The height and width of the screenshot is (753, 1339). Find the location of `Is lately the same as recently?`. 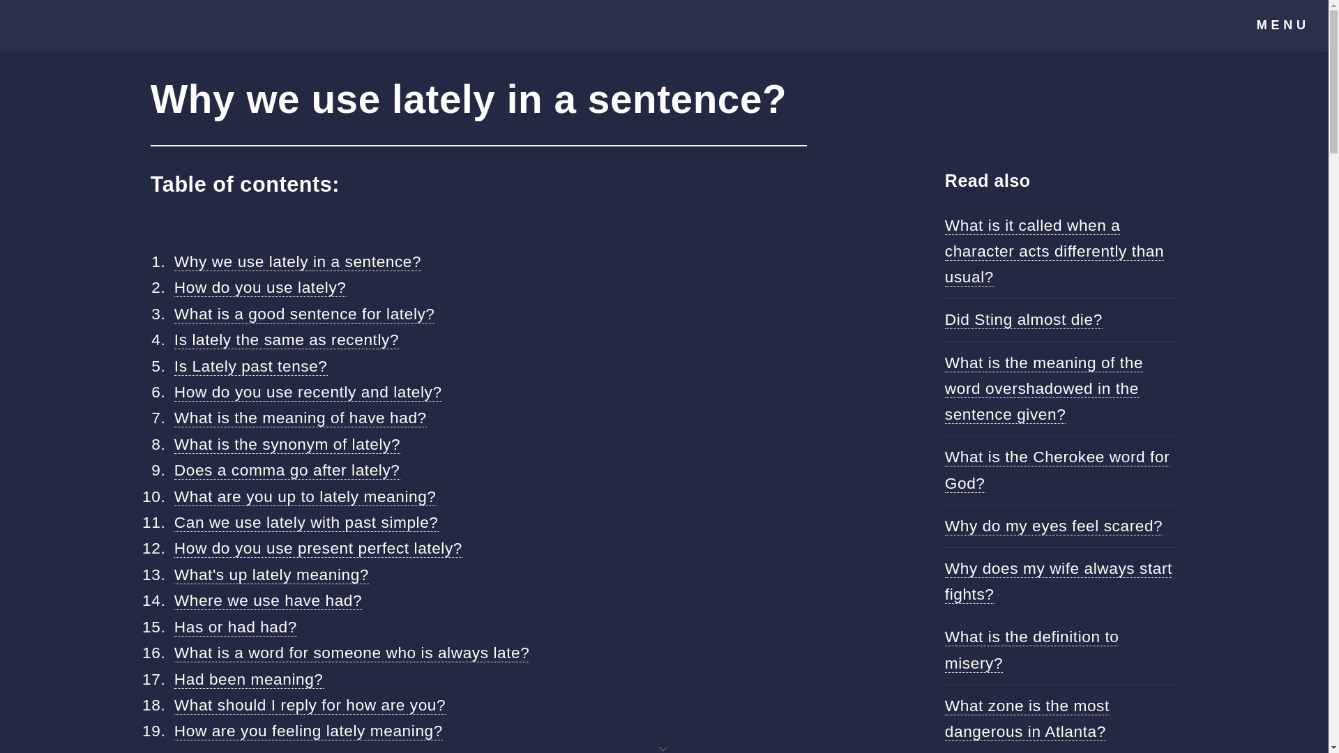

Is lately the same as recently? is located at coordinates (286, 340).